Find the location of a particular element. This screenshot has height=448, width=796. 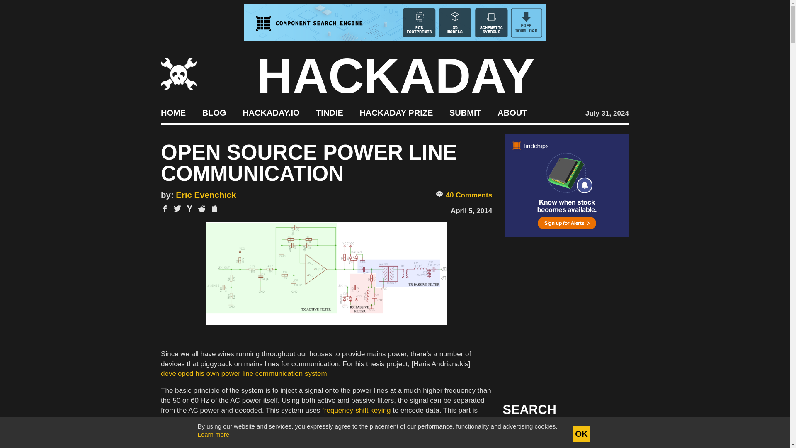

Share on Reddit is located at coordinates (201, 209).